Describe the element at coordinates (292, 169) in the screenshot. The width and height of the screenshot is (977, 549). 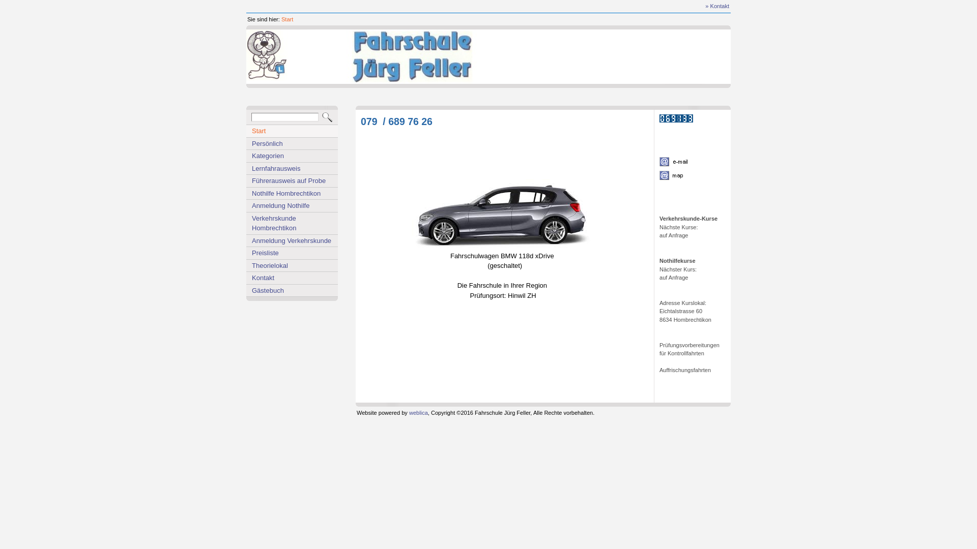
I see `Lernfahrausweis` at that location.